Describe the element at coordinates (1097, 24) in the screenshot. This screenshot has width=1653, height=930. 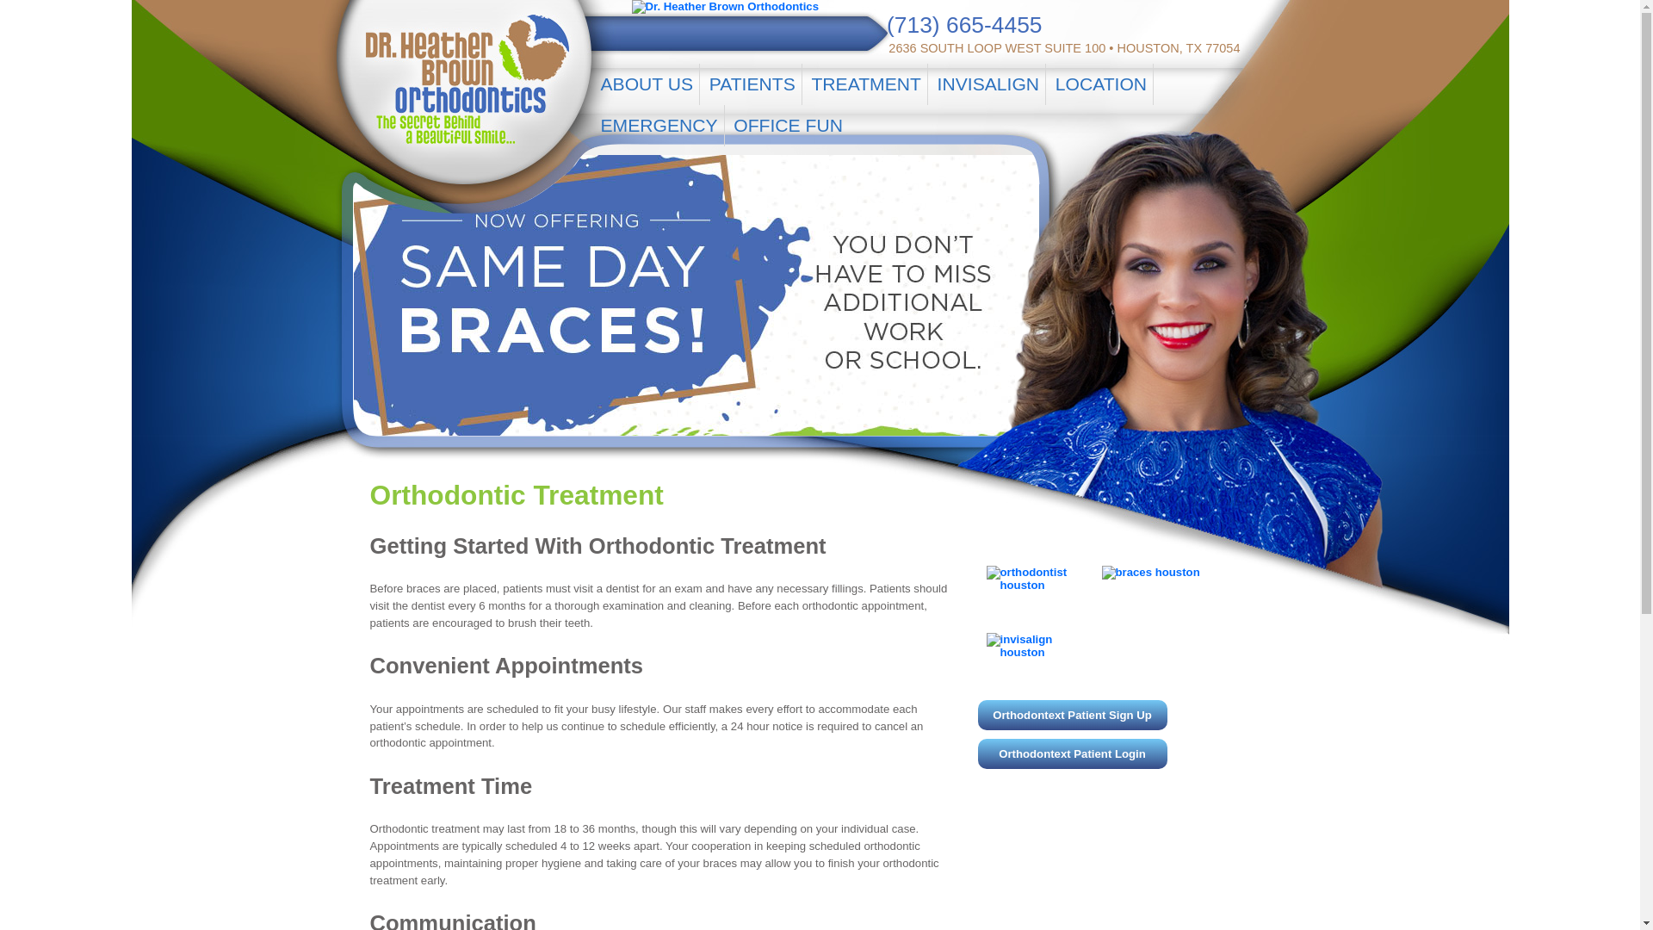
I see `Facebook` at that location.